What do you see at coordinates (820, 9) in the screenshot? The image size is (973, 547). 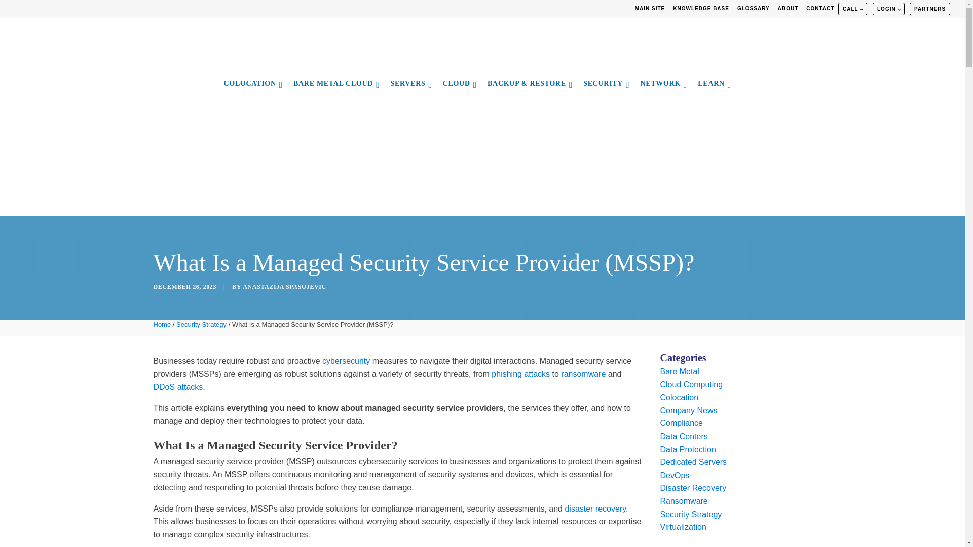 I see `CONTACT` at bounding box center [820, 9].